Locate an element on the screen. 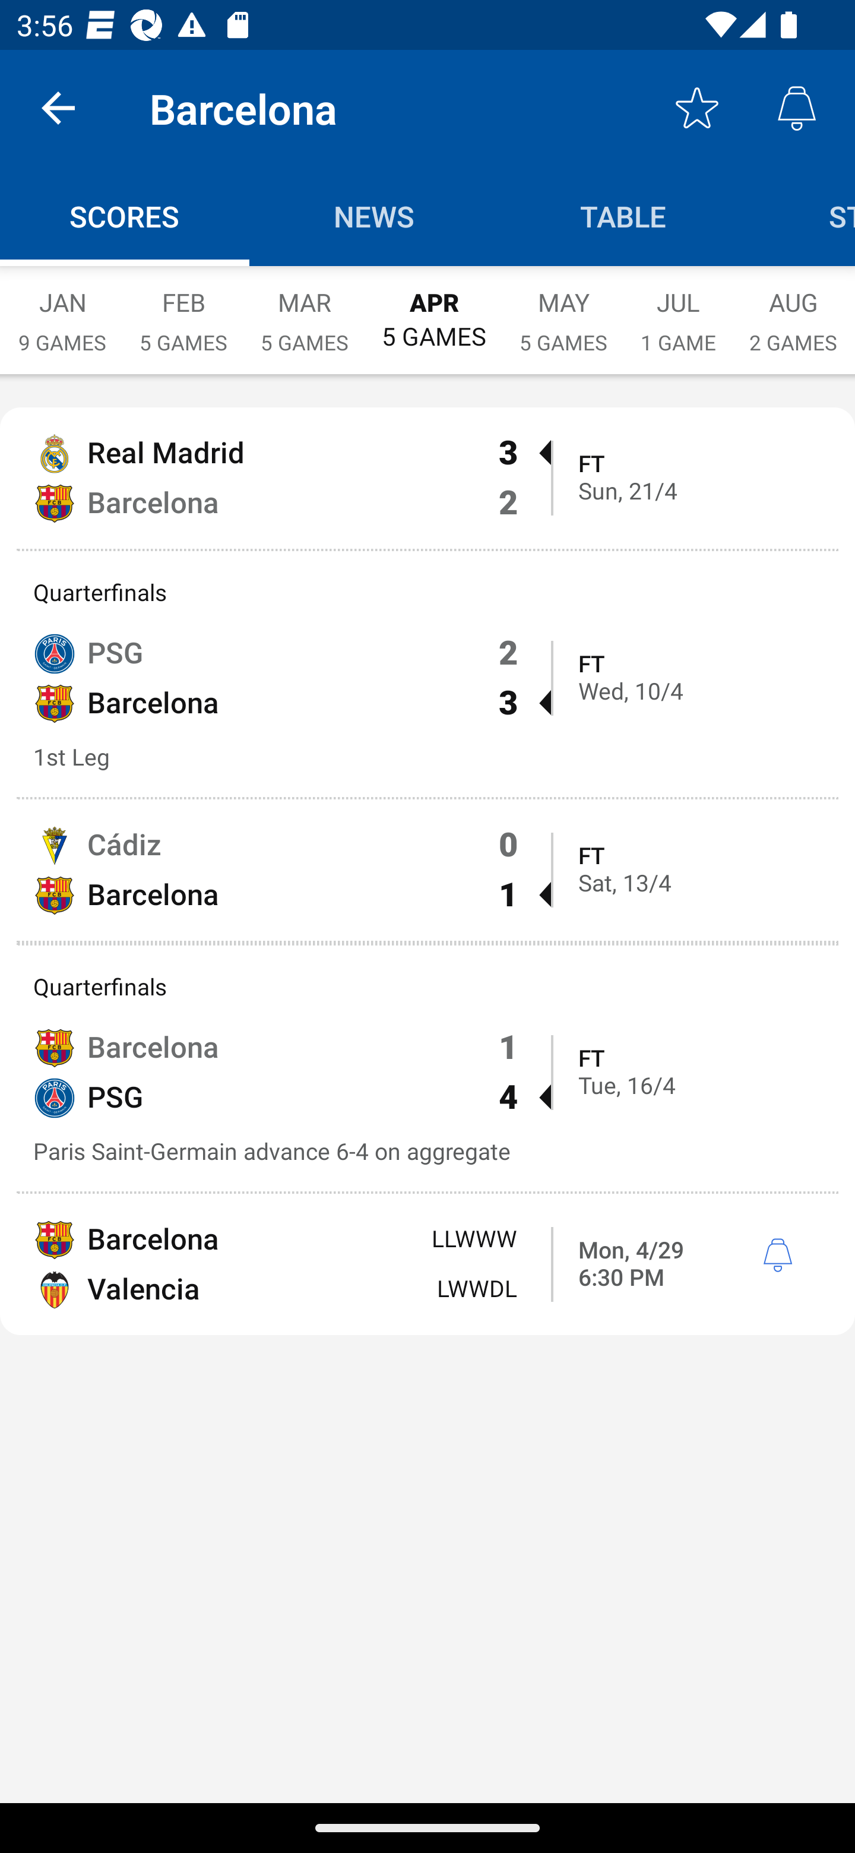 The height and width of the screenshot is (1853, 855). MAR 5 GAMES is located at coordinates (304, 310).